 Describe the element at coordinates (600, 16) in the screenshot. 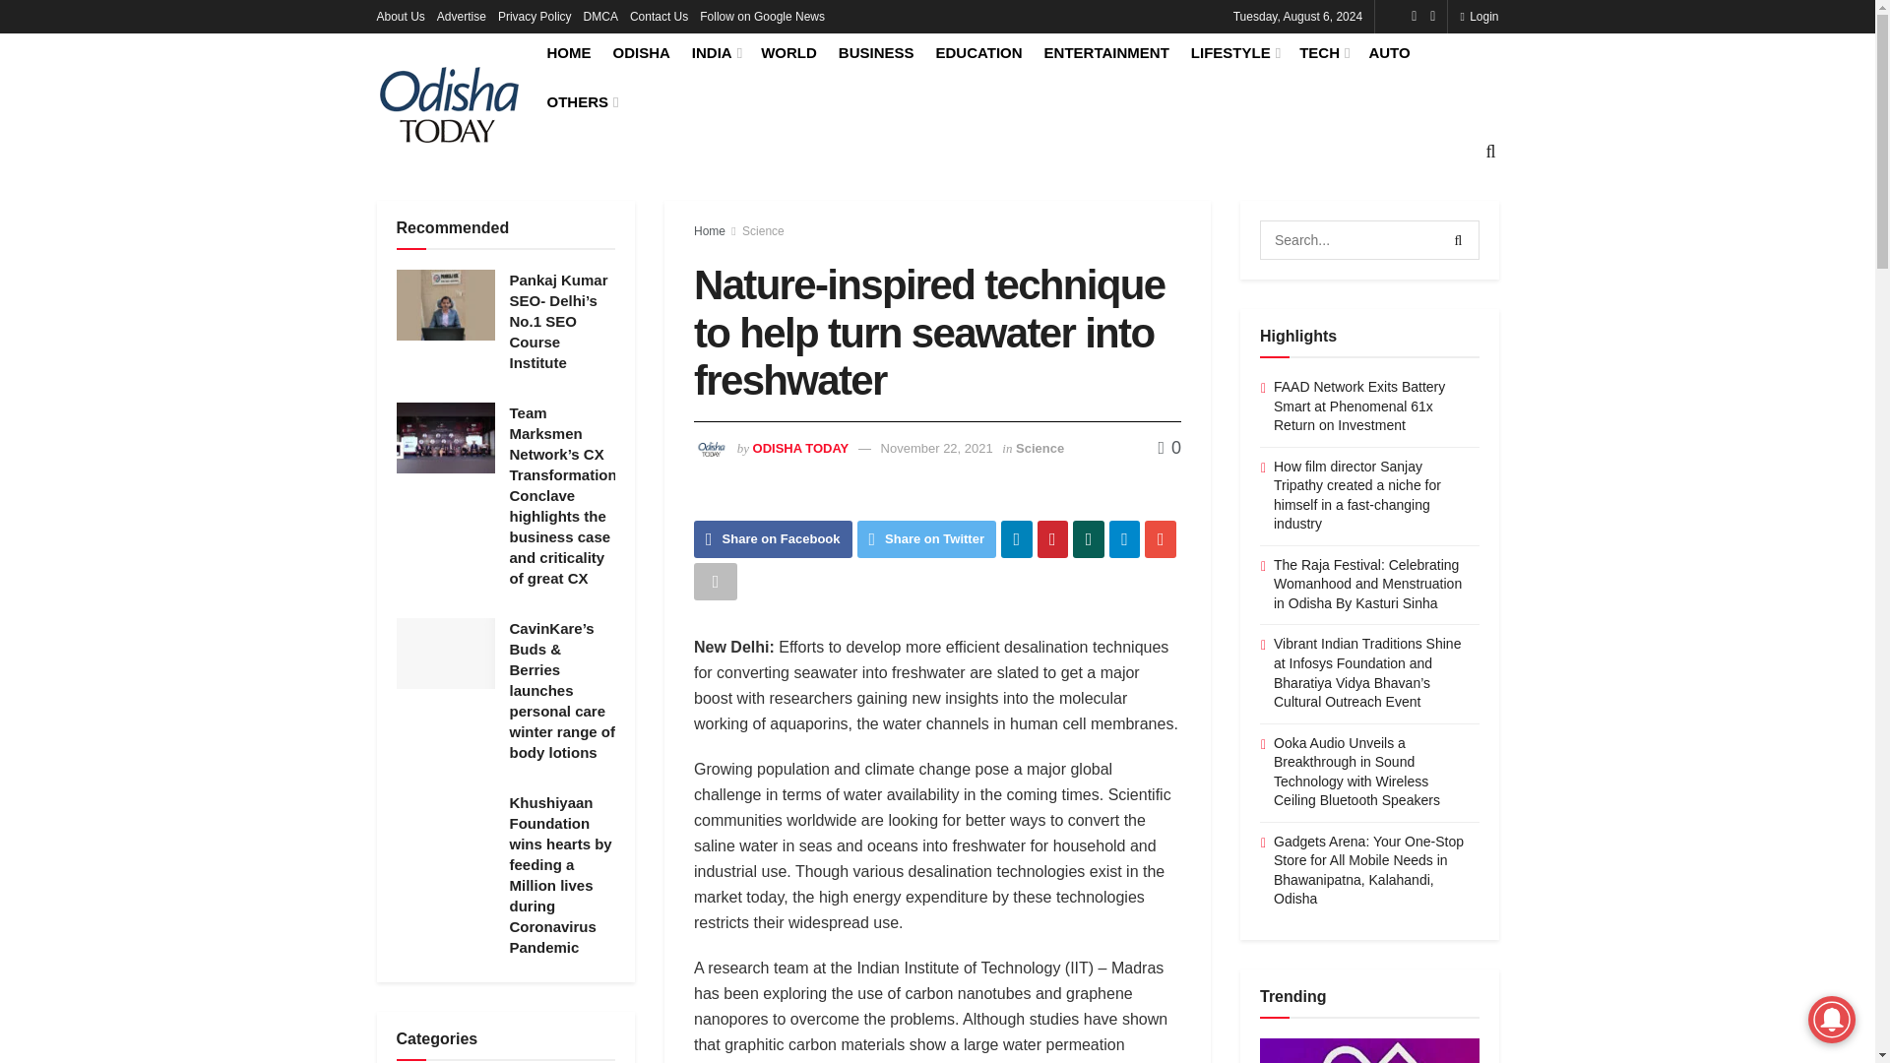

I see `DMCA` at that location.